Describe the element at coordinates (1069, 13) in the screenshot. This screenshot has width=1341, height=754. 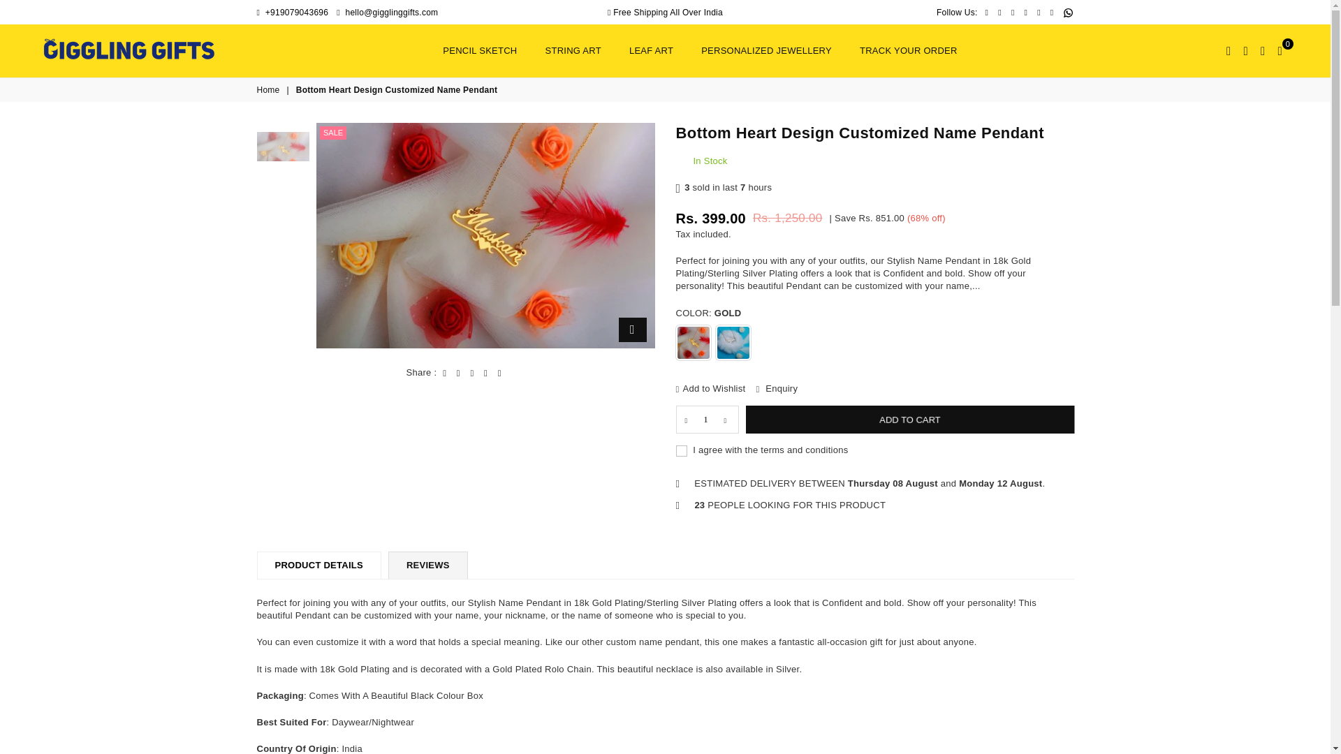
I see `Giggling Gifts on Whatsapp` at that location.